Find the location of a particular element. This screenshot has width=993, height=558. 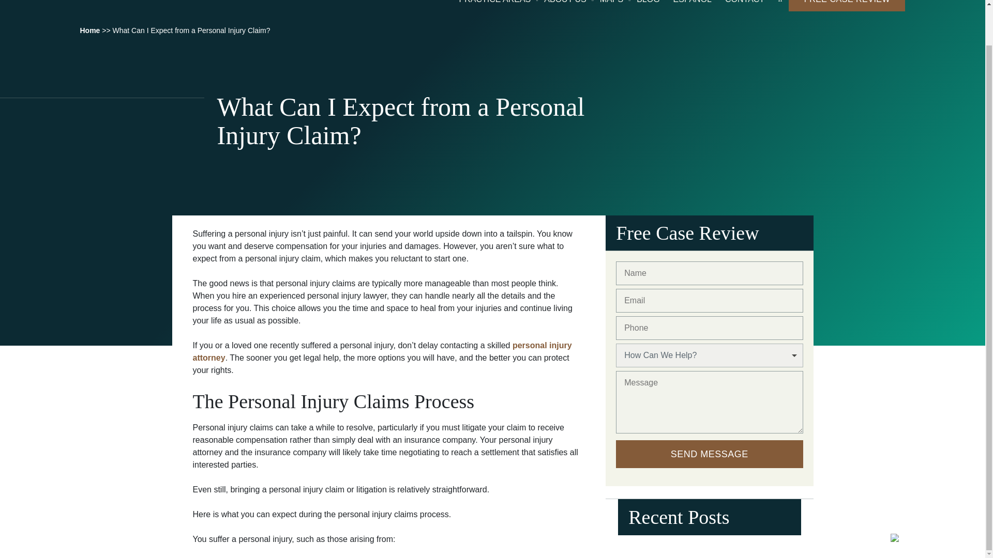

MAPS is located at coordinates (611, 3).